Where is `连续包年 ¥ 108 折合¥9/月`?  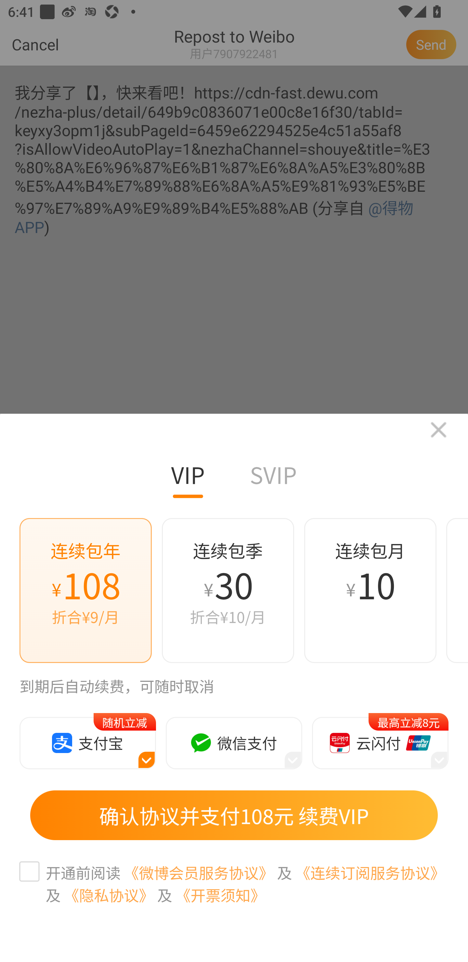 连续包年 ¥ 108 折合¥9/月 is located at coordinates (86, 596).